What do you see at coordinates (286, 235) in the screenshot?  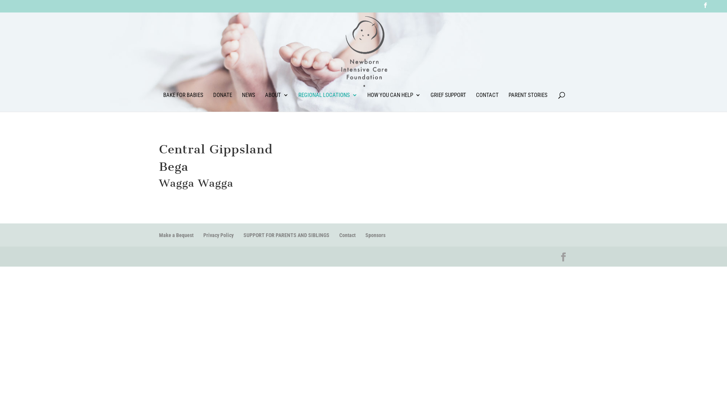 I see `SUPPORT FOR PARENTS AND SIBLINGS` at bounding box center [286, 235].